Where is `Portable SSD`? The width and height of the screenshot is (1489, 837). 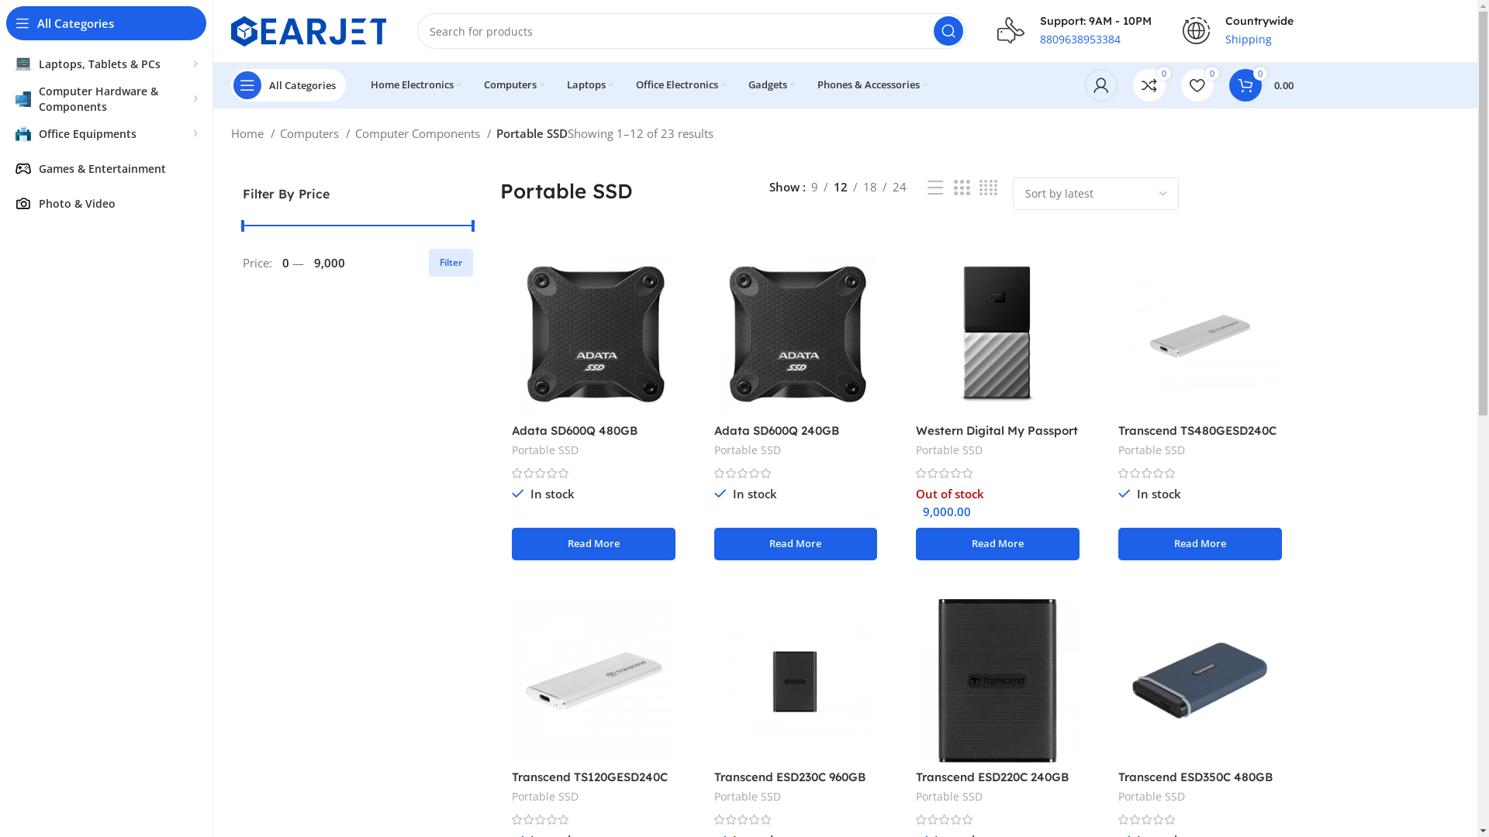 Portable SSD is located at coordinates (1152, 797).